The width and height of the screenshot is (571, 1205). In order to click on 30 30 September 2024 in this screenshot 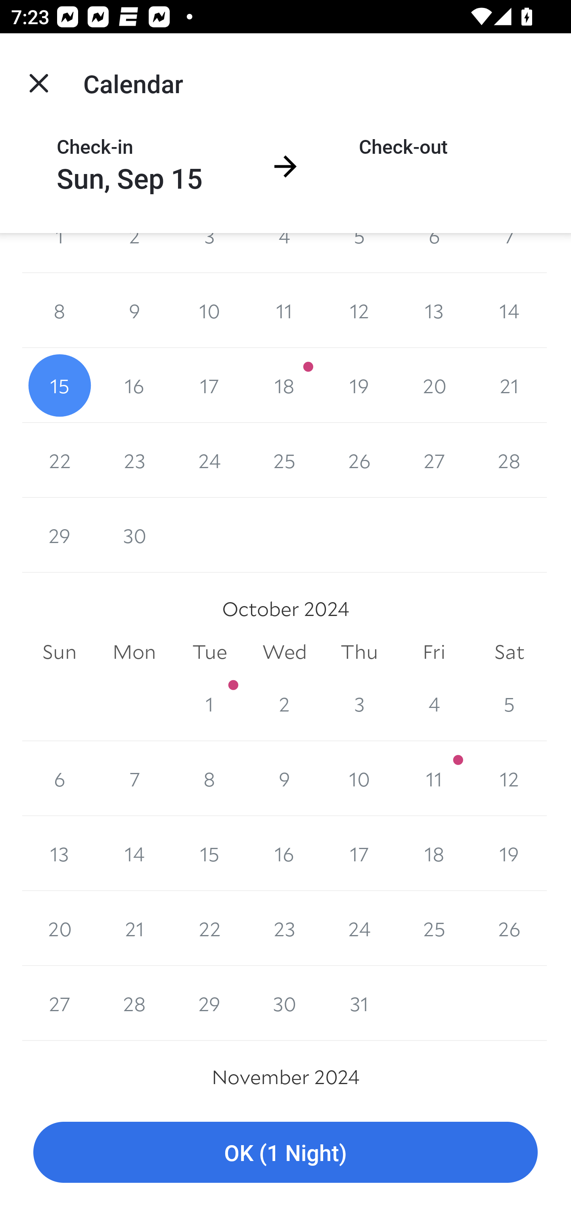, I will do `click(134, 535)`.